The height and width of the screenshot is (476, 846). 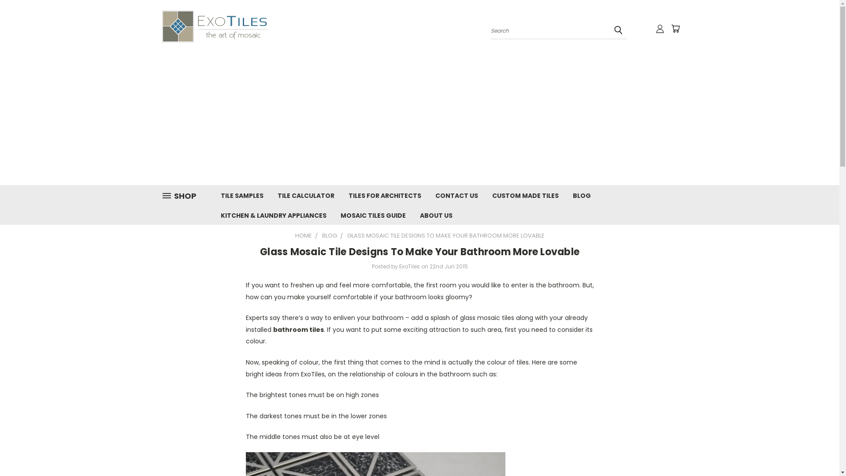 What do you see at coordinates (373, 215) in the screenshot?
I see `MOSAIC TILES GUIDE` at bounding box center [373, 215].